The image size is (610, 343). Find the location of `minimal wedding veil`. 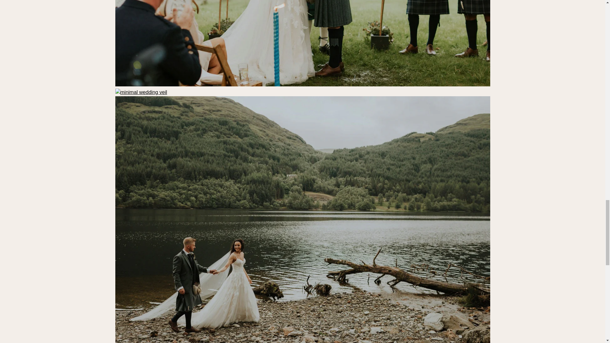

minimal wedding veil is located at coordinates (302, 84).